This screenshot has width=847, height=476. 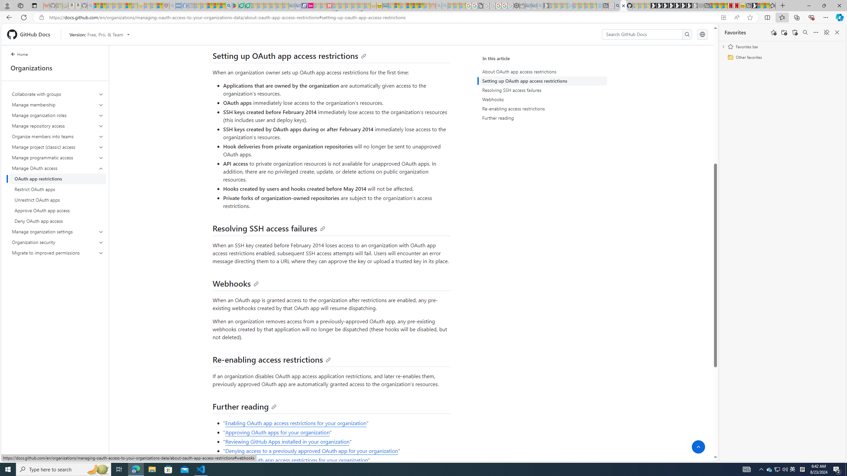 What do you see at coordinates (58, 157) in the screenshot?
I see `Manage programmatic access` at bounding box center [58, 157].